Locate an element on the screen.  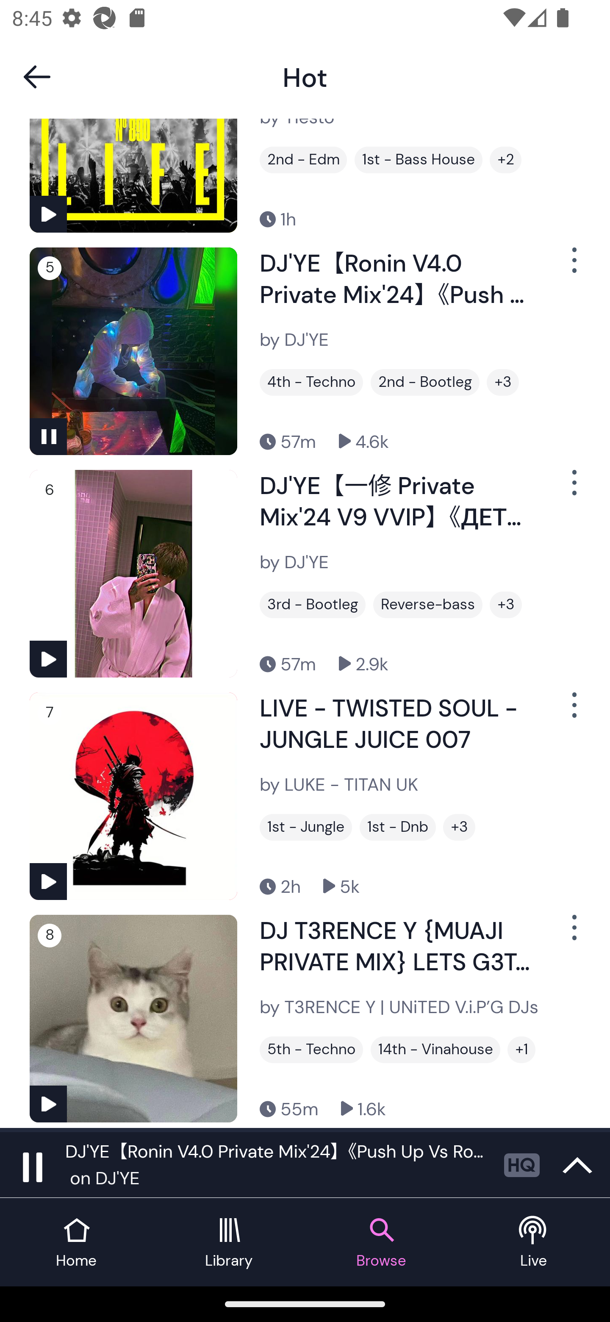
14th - Vinahouse is located at coordinates (435, 1050).